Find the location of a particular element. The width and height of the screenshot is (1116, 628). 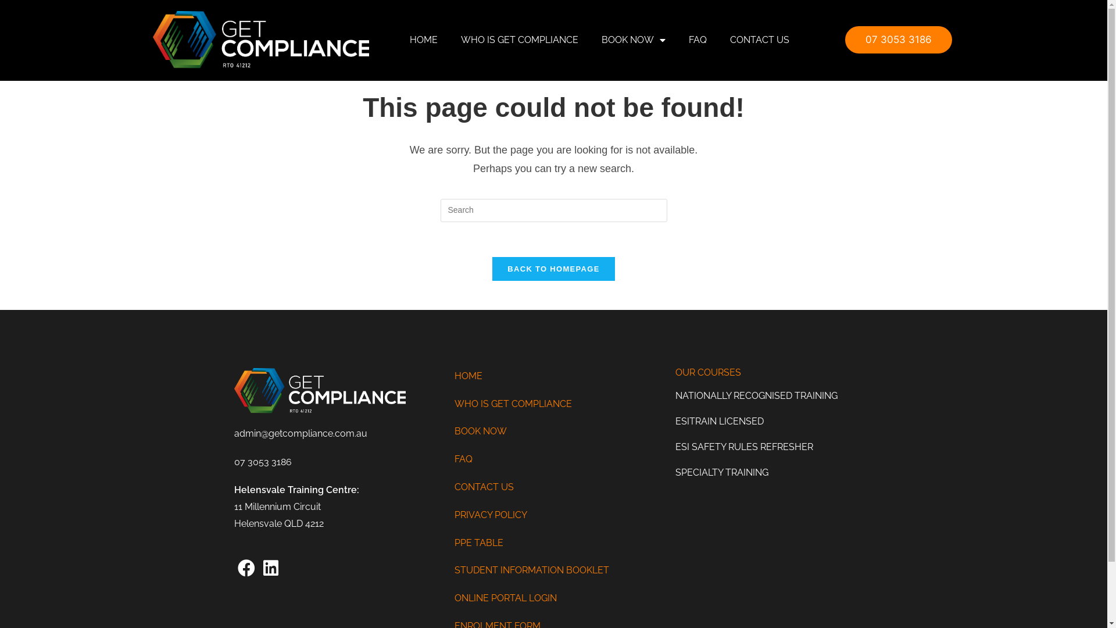

HOME is located at coordinates (424, 40).